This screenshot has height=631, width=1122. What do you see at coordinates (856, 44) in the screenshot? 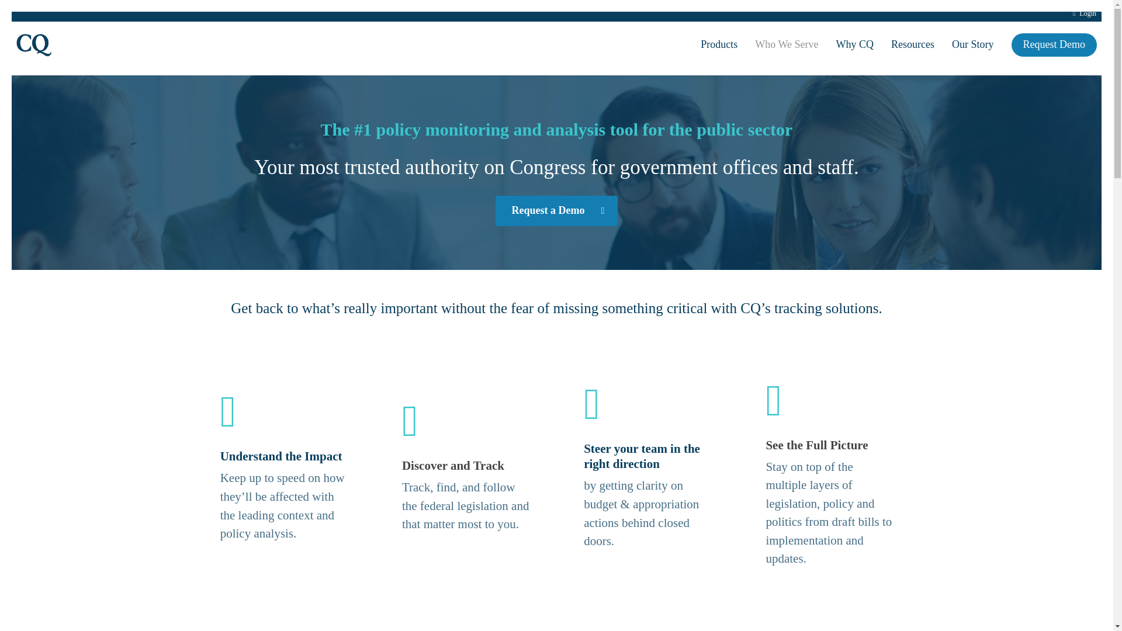
I see `Why CQ` at bounding box center [856, 44].